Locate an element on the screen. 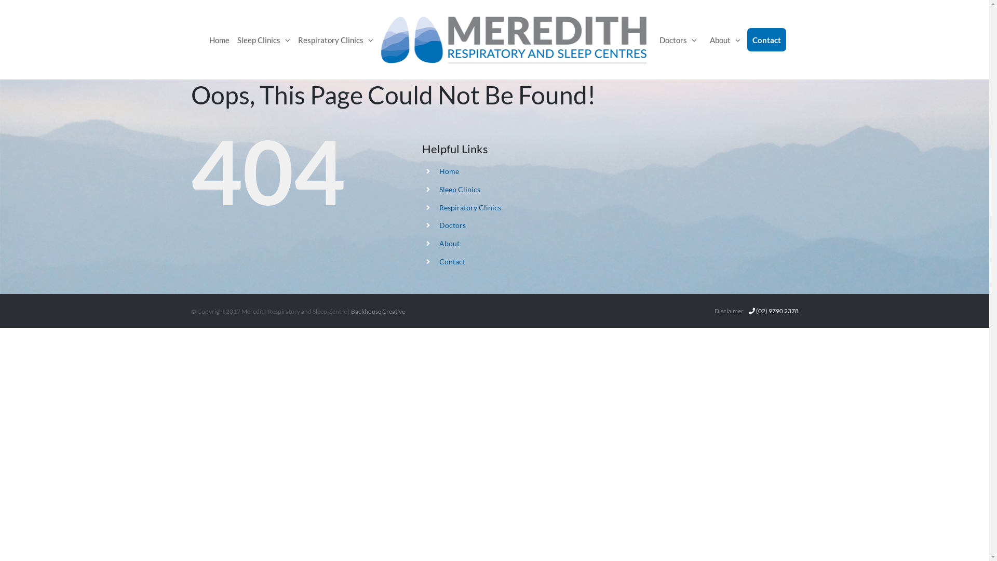 The image size is (997, 561). Sleep Clinics is located at coordinates (460, 189).